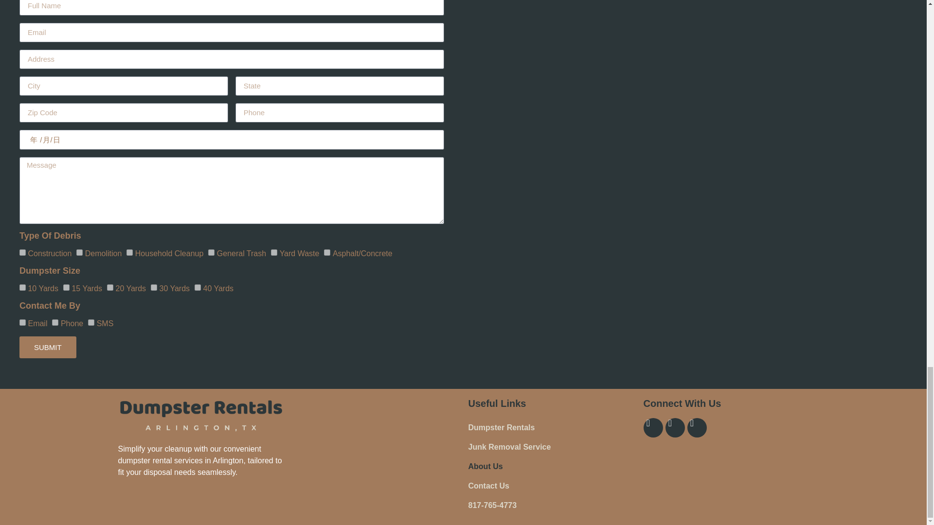  What do you see at coordinates (154, 288) in the screenshot?
I see `30 Yards` at bounding box center [154, 288].